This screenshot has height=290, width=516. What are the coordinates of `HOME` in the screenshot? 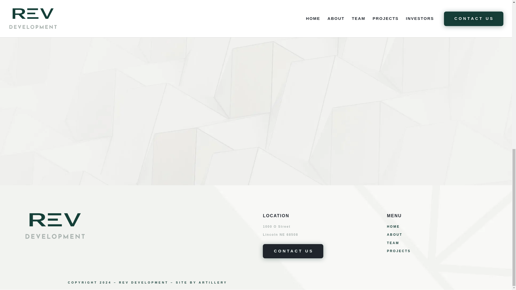 It's located at (393, 227).